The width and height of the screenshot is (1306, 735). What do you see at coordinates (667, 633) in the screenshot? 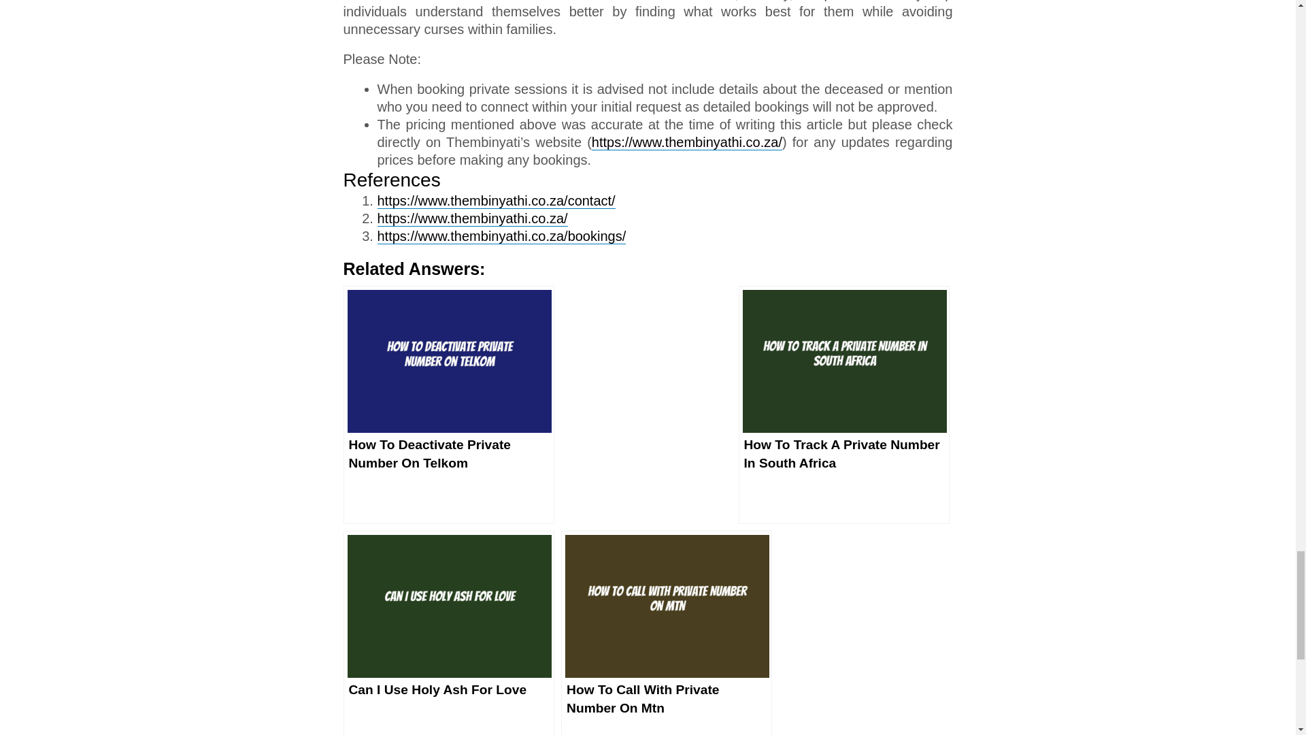
I see `How To Call With Private Number On Mtn` at bounding box center [667, 633].